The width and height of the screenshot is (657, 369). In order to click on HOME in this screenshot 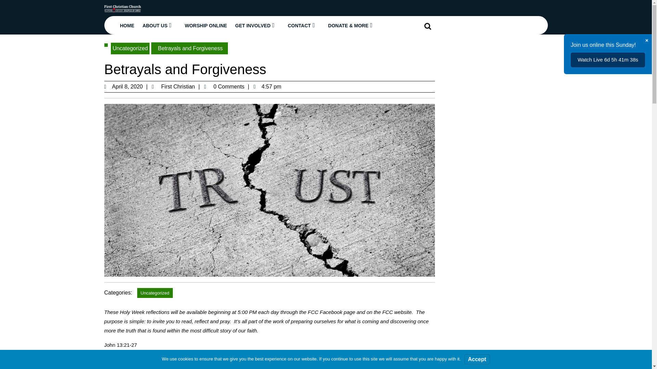, I will do `click(127, 25)`.